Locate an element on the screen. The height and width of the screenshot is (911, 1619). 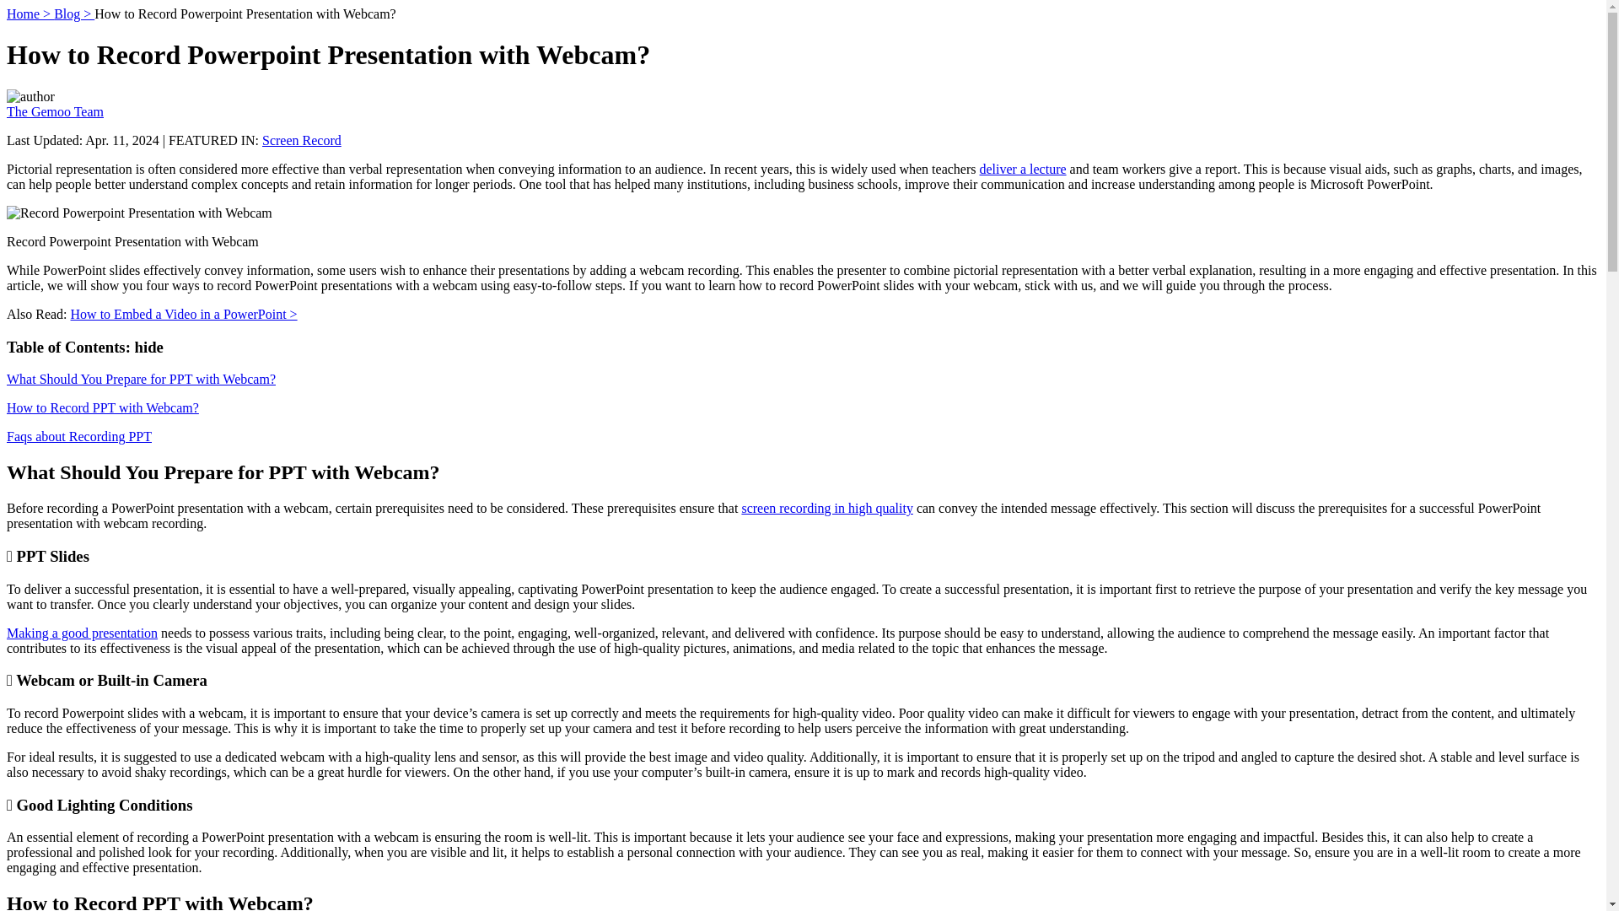
deliver a lecture is located at coordinates (1023, 169).